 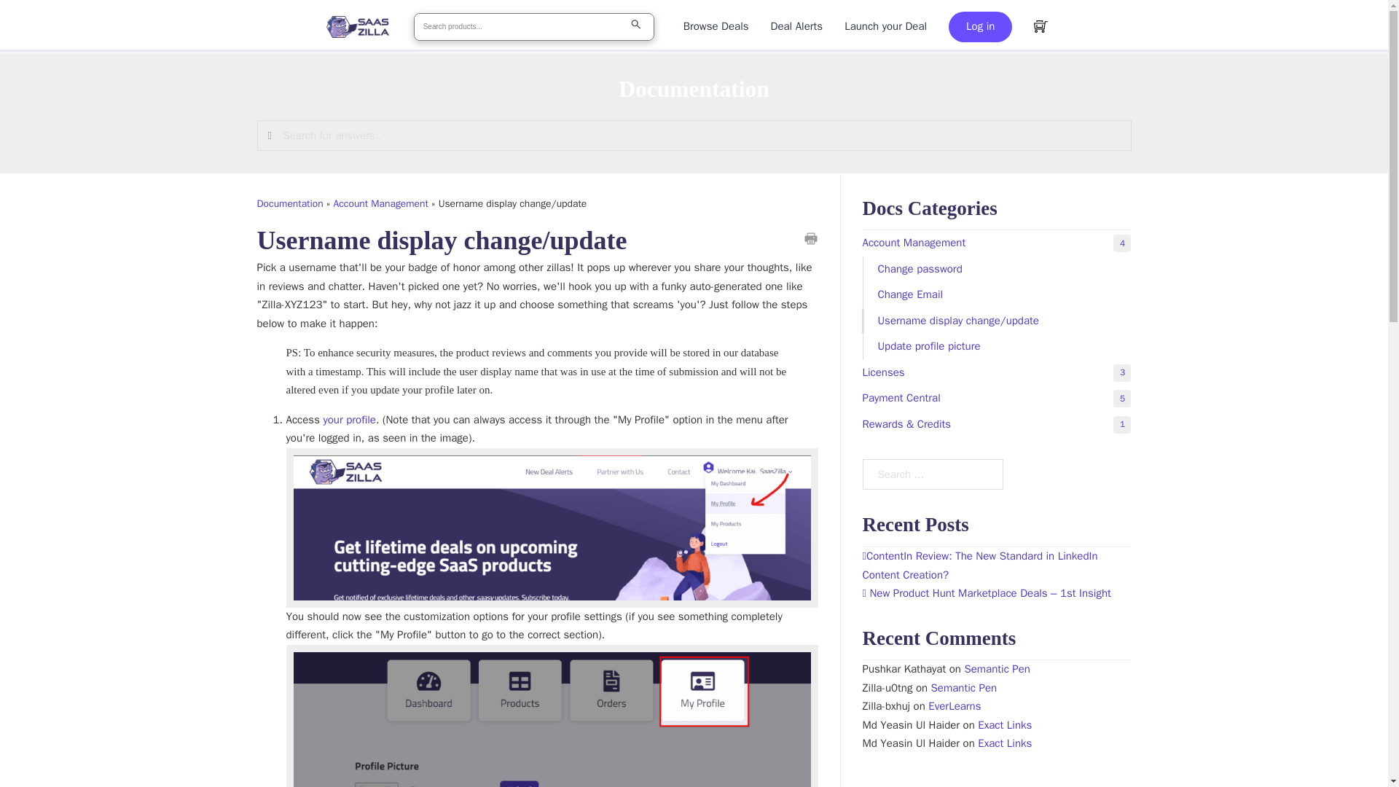 I want to click on Log in, so click(x=979, y=27).